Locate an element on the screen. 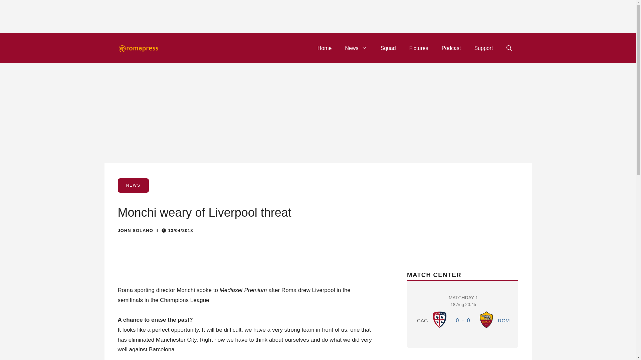  0 - 0 is located at coordinates (463, 320).